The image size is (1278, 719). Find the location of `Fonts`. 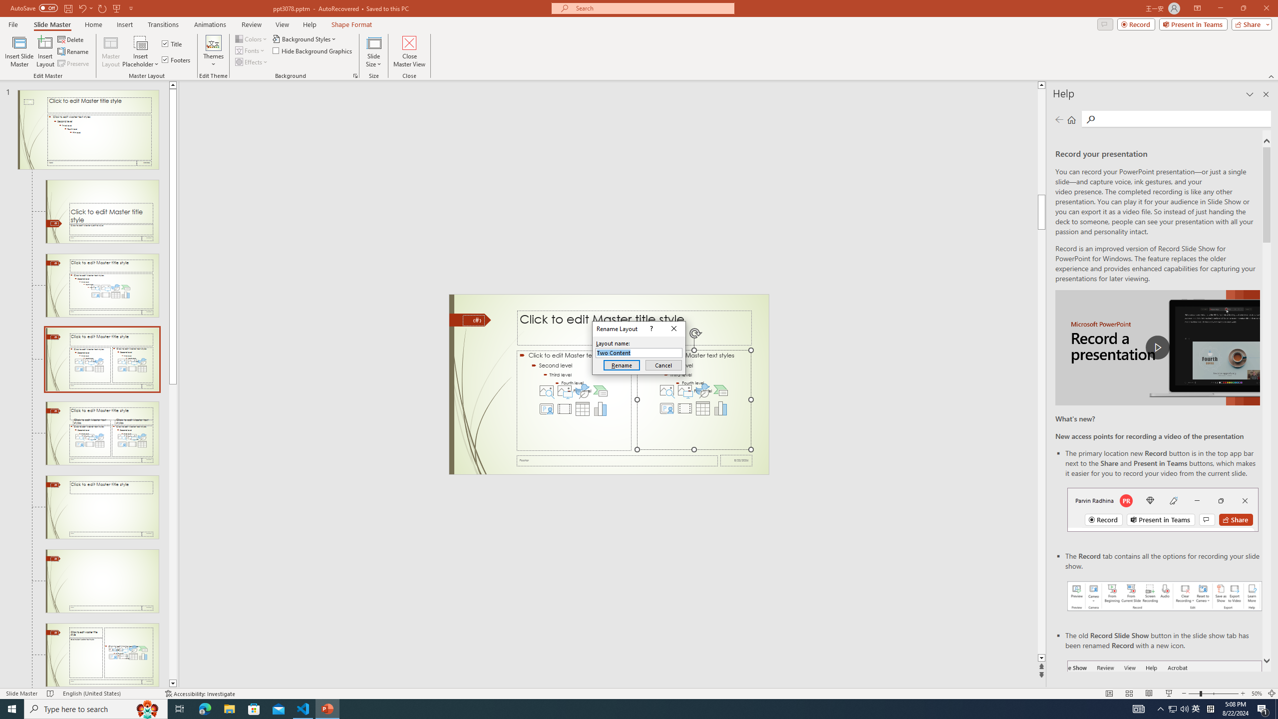

Fonts is located at coordinates (251, 50).